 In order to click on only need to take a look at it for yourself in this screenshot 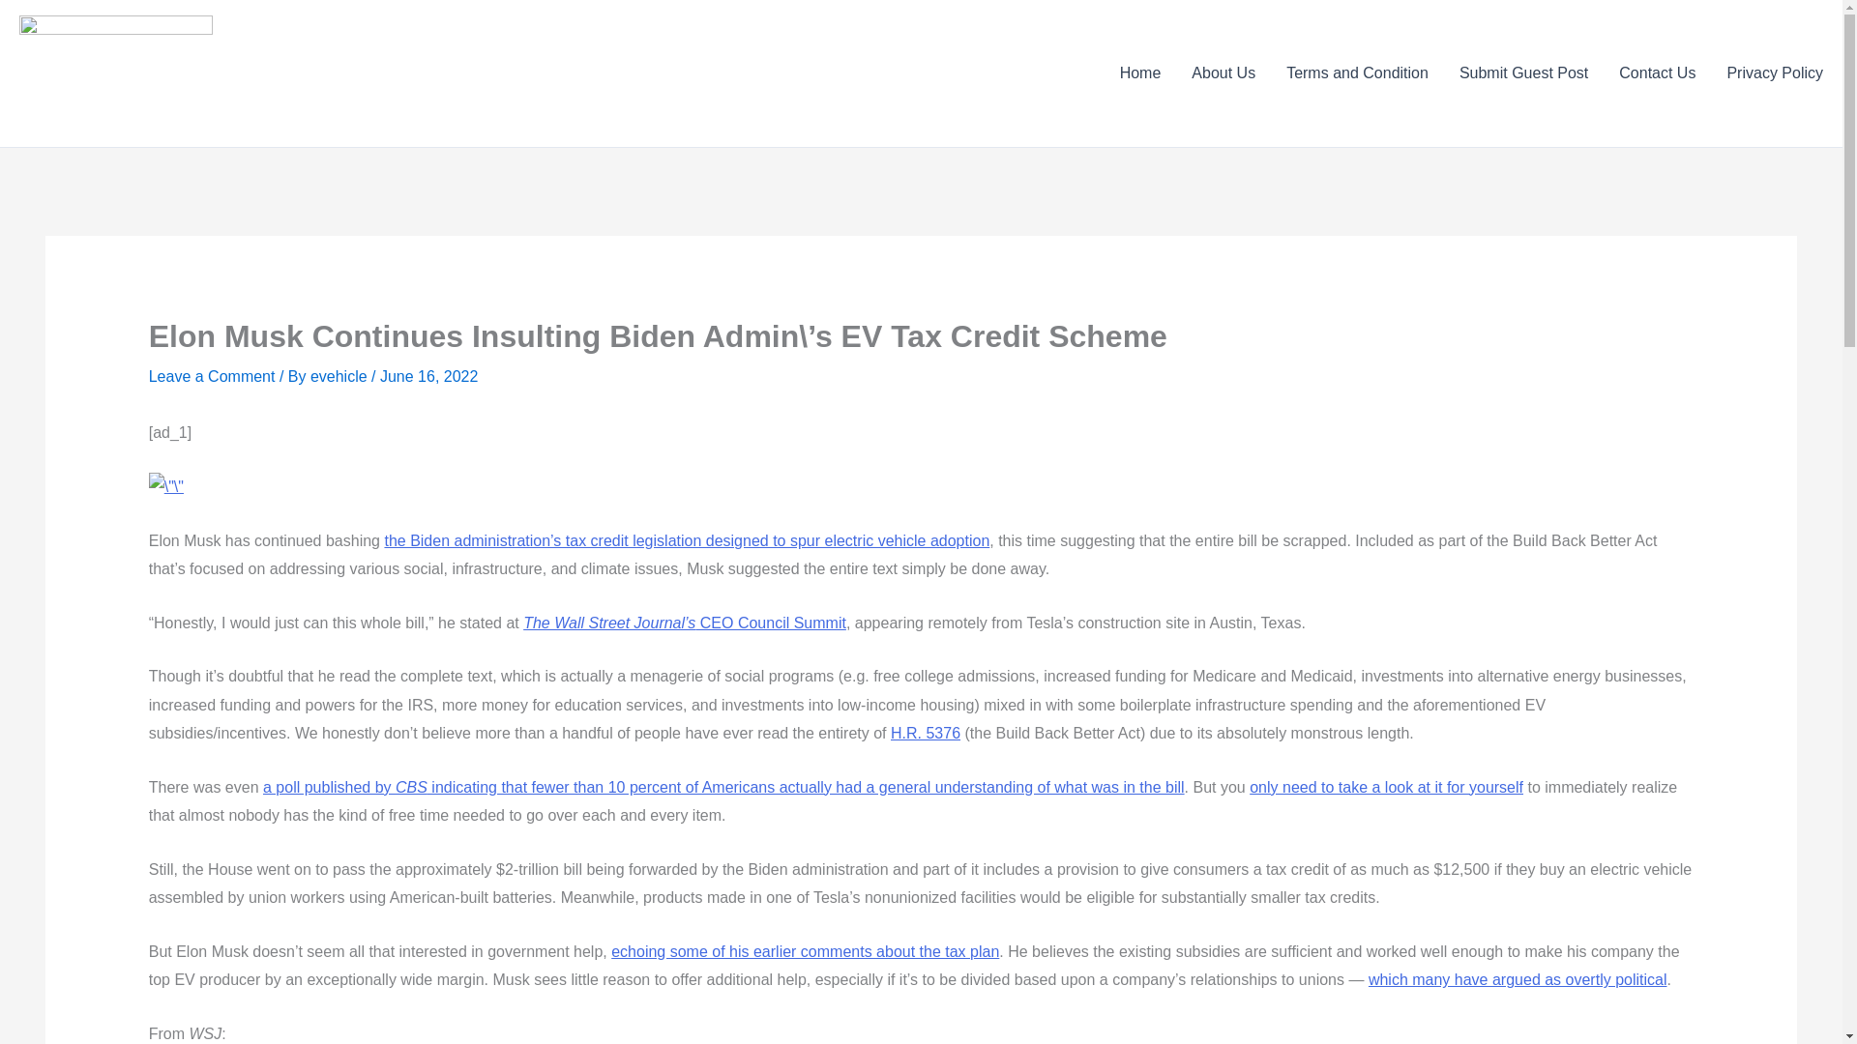, I will do `click(1386, 787)`.